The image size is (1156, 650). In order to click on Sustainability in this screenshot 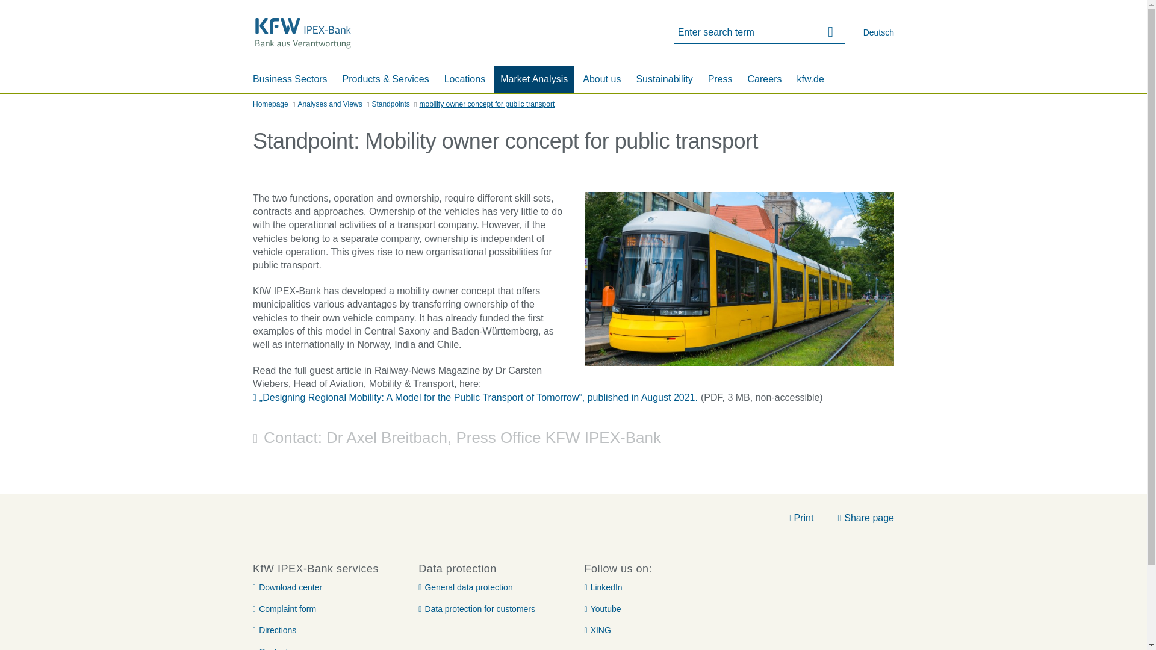, I will do `click(664, 79)`.